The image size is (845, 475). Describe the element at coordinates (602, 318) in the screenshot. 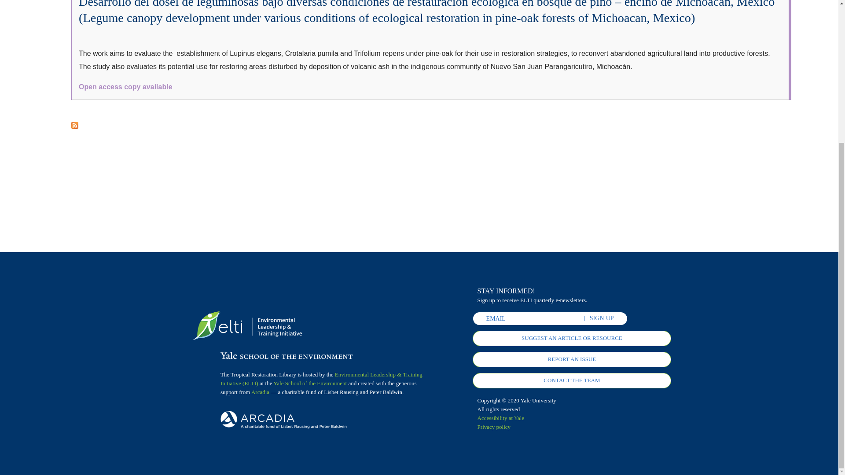

I see `Sign Up` at that location.